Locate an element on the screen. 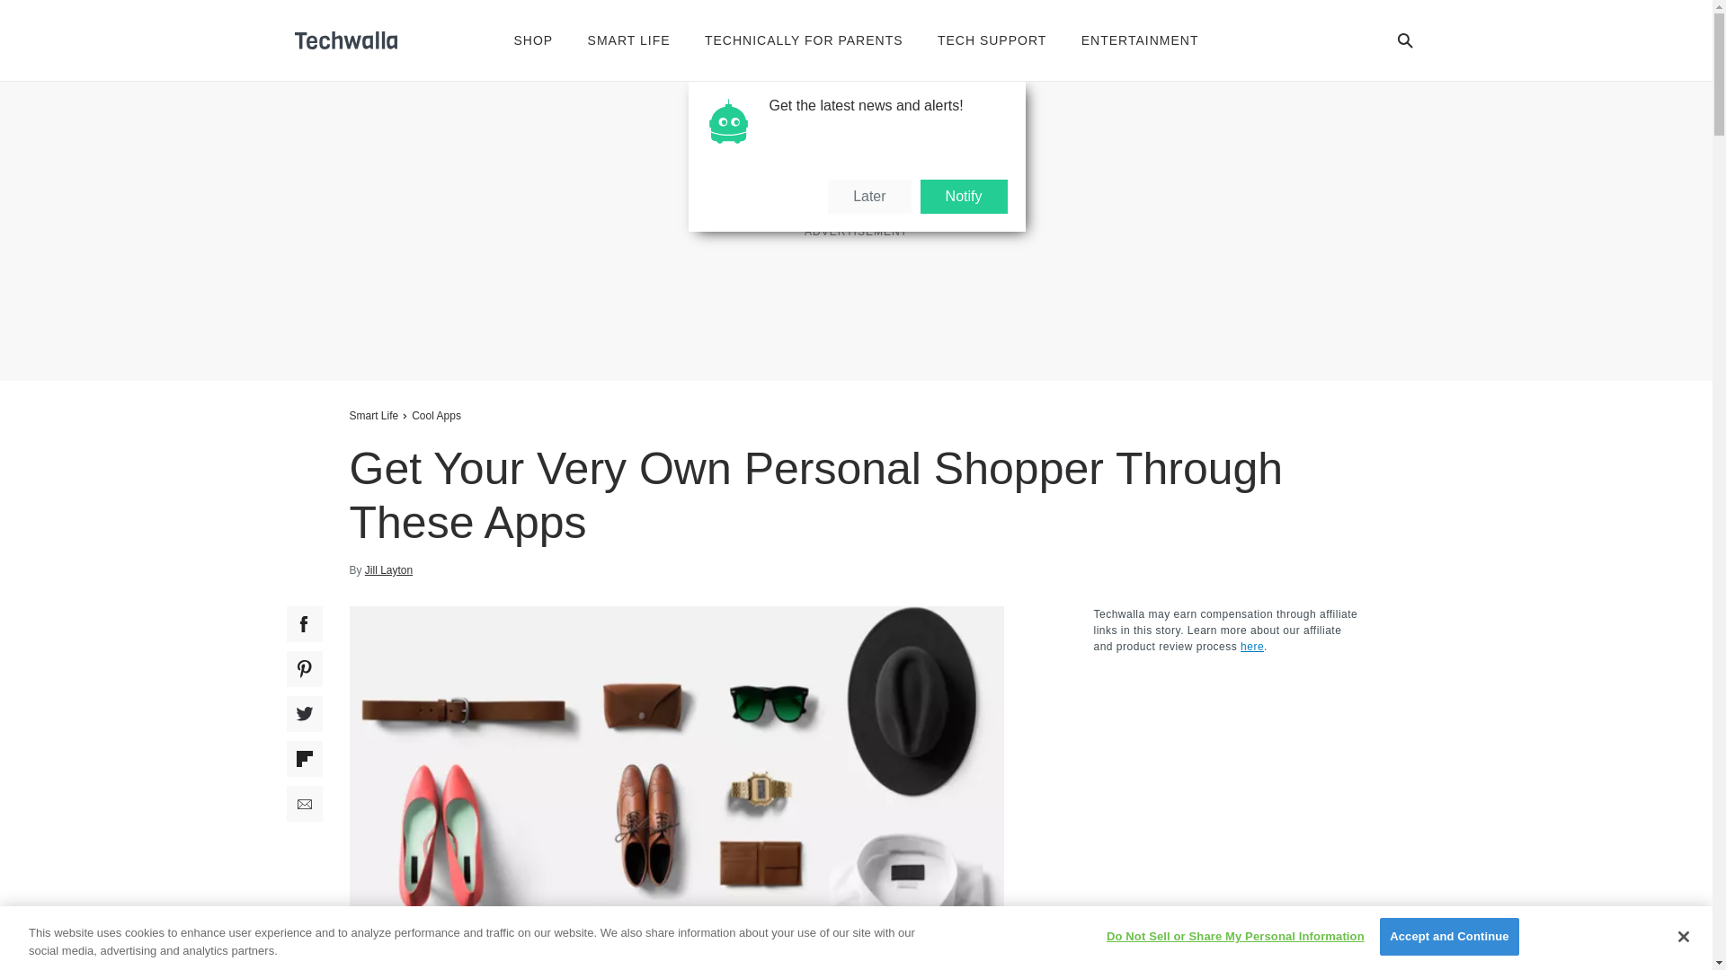 The width and height of the screenshot is (1726, 970). Later is located at coordinates (869, 196).